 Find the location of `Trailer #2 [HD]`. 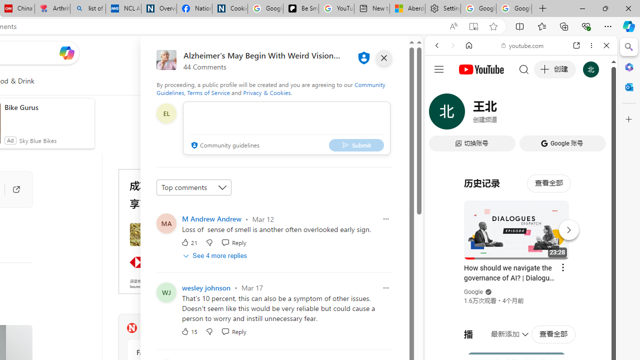

Trailer #2 [HD] is located at coordinates (521, 296).